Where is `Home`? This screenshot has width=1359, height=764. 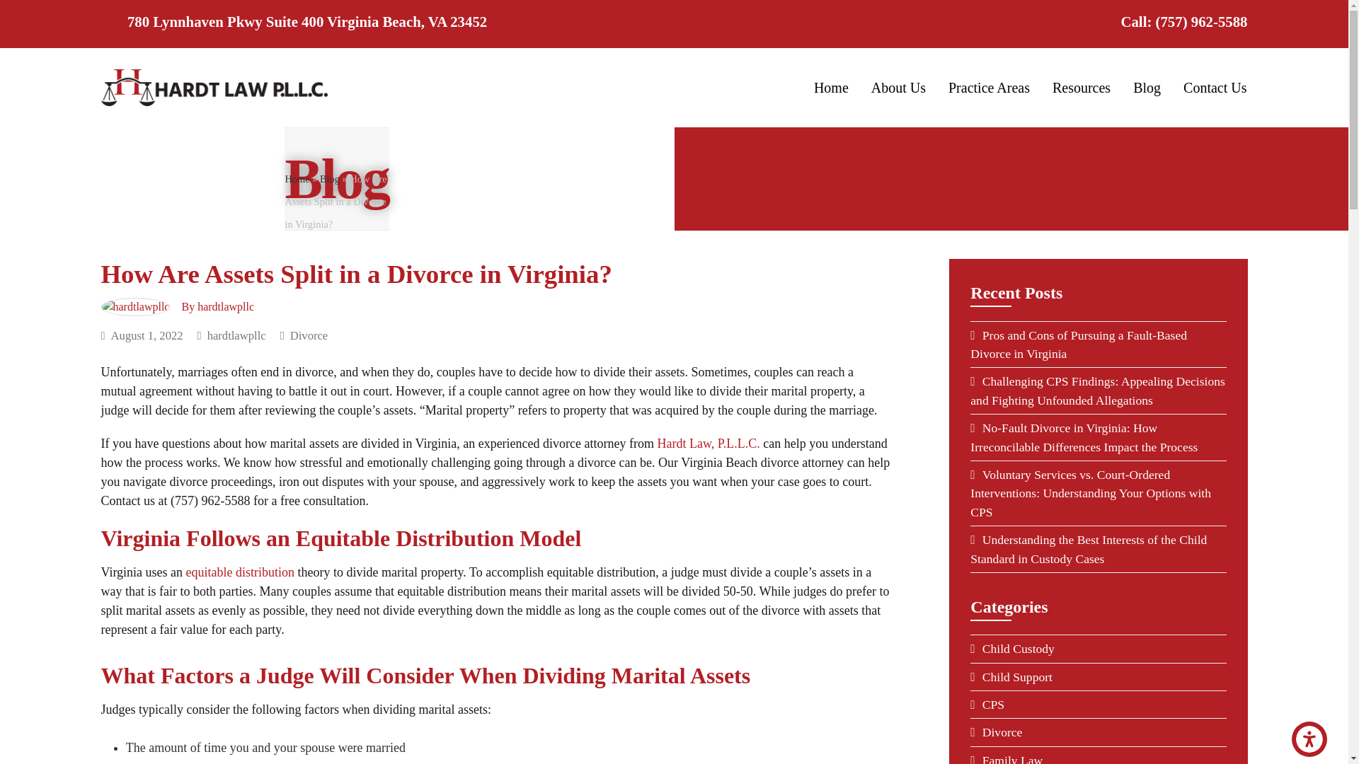 Home is located at coordinates (297, 179).